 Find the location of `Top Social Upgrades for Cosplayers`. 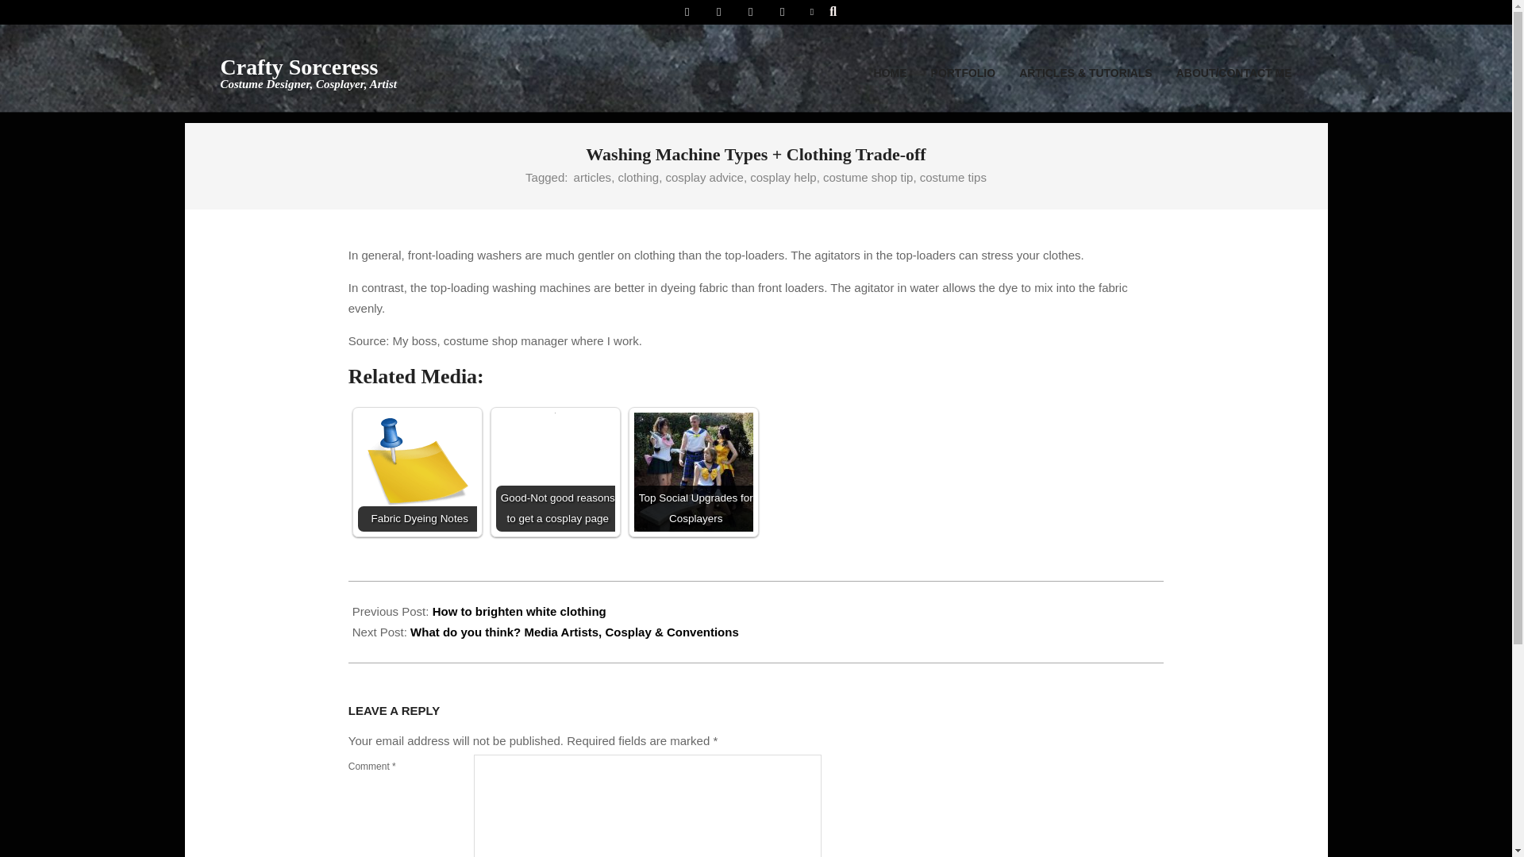

Top Social Upgrades for Cosplayers is located at coordinates (519, 611).